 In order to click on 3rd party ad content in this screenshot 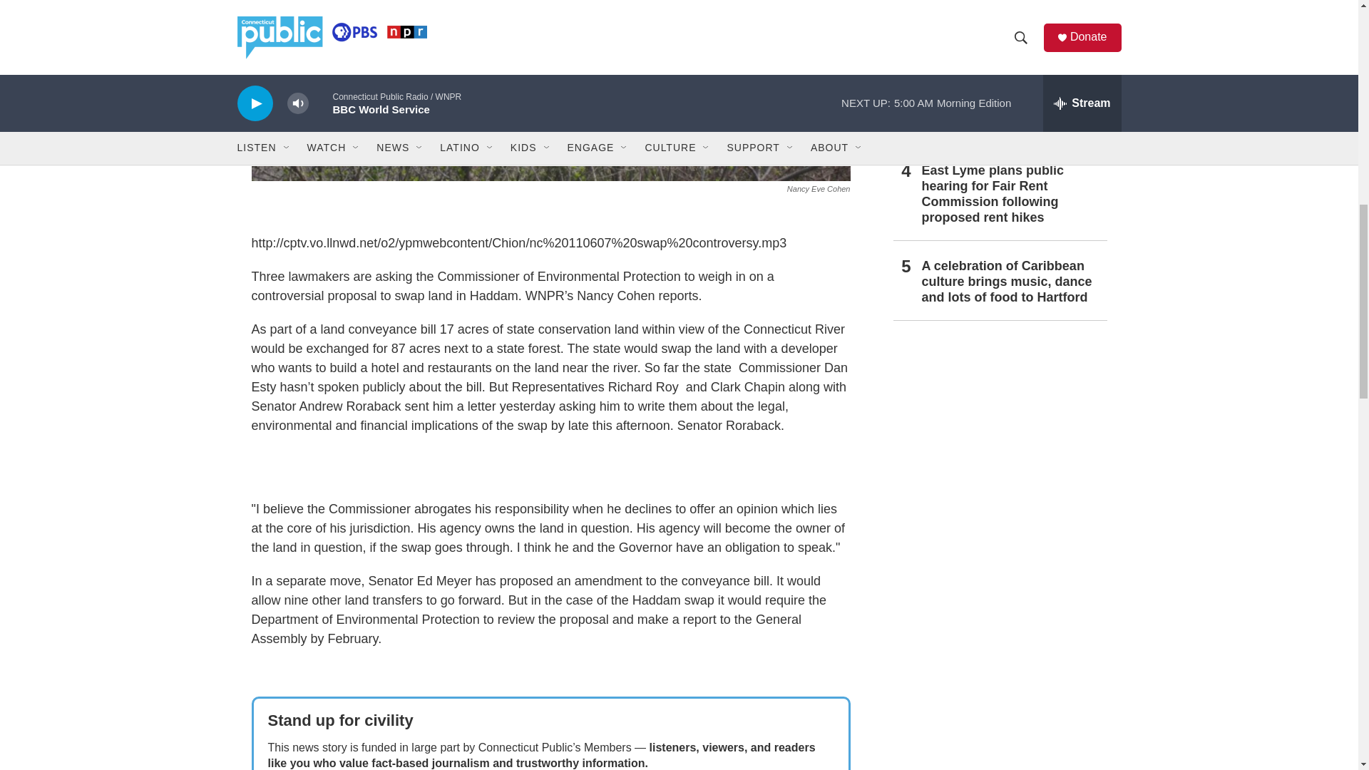, I will do `click(999, 766)`.